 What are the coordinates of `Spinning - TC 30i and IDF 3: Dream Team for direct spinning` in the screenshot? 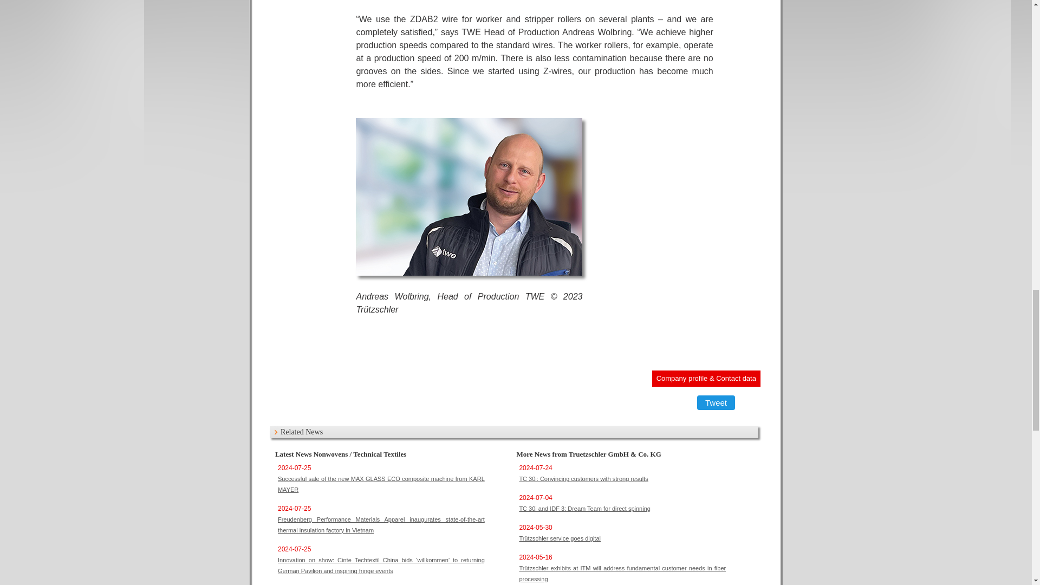 It's located at (585, 509).